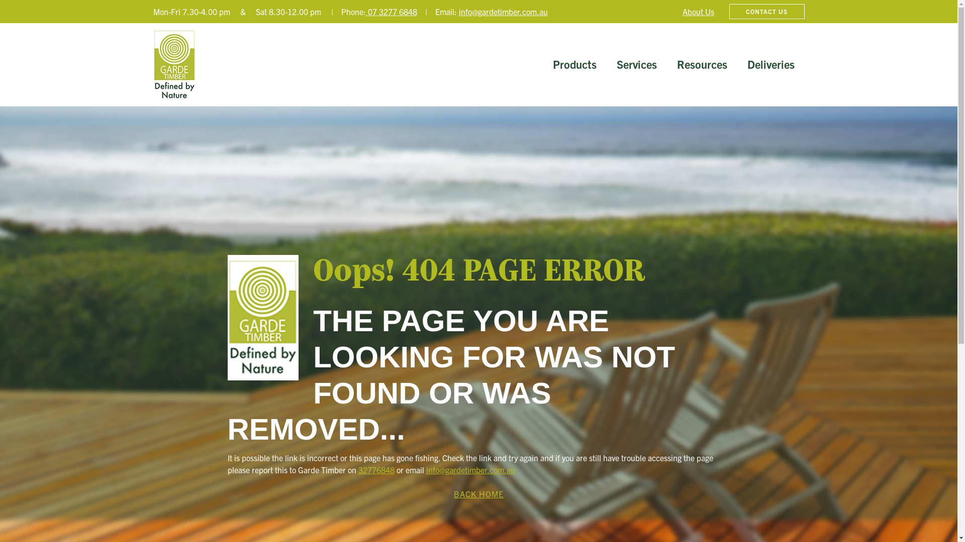  I want to click on CONTACT US, so click(766, 12).